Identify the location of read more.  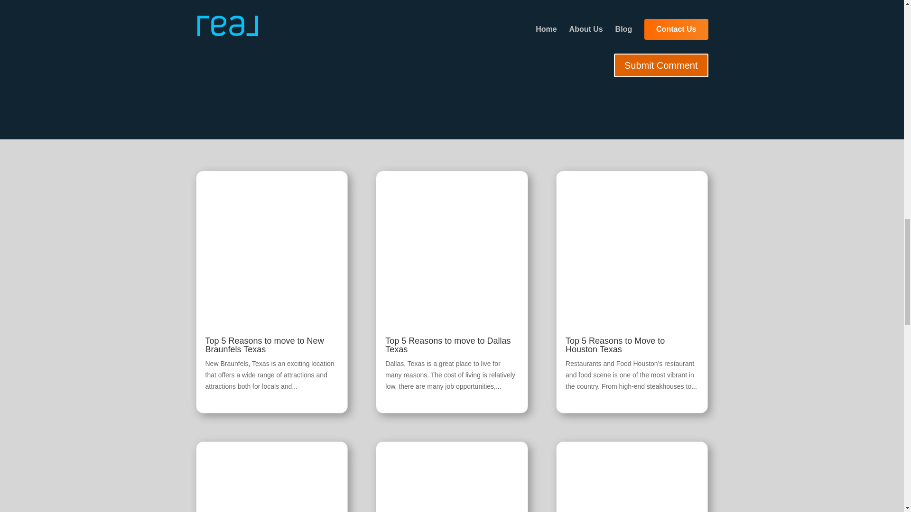
(220, 397).